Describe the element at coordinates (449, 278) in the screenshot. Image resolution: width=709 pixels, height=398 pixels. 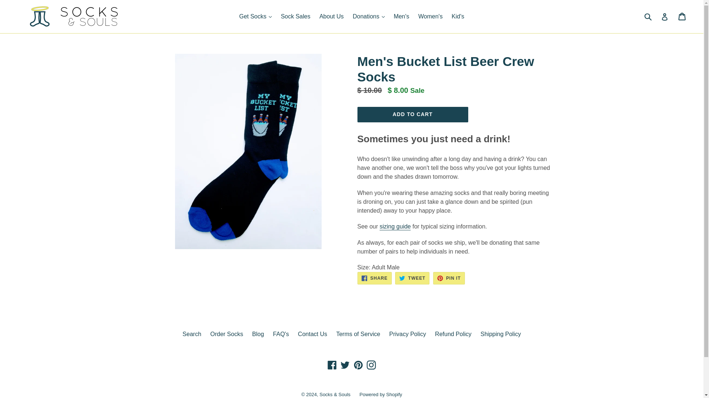
I see `Pin on Pinterest` at that location.